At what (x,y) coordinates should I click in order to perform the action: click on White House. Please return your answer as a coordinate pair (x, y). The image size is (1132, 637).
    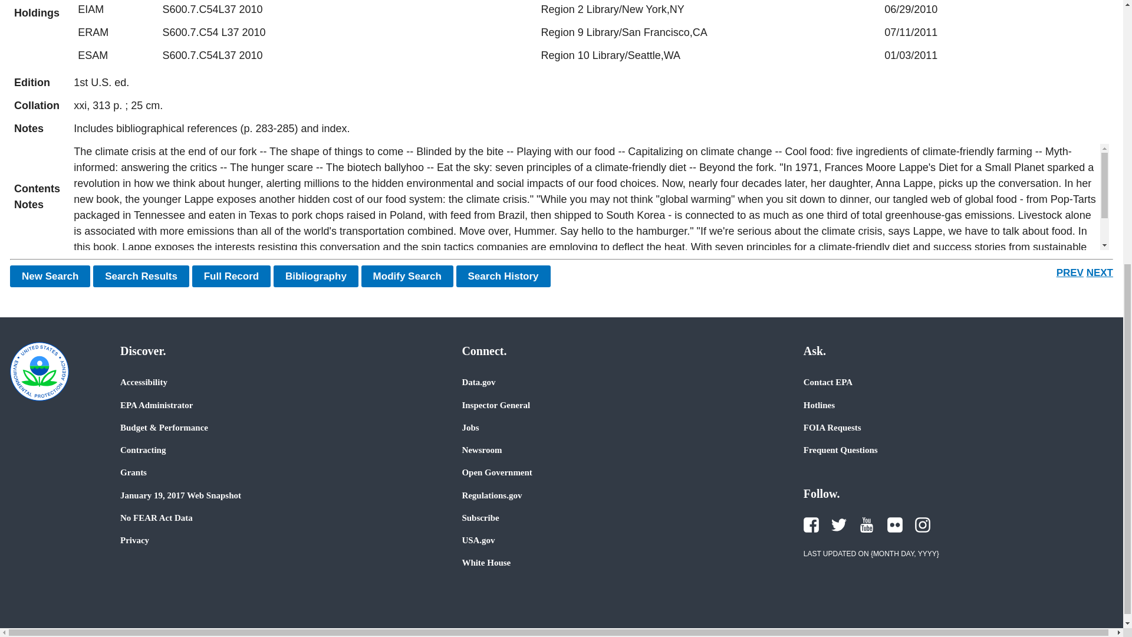
    Looking at the image, I should click on (486, 563).